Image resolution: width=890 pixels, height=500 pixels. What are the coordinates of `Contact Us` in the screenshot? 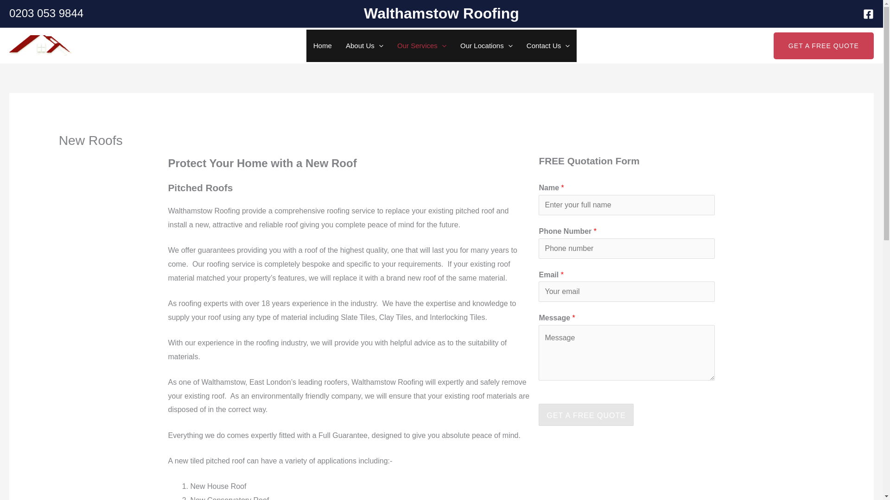 It's located at (548, 45).